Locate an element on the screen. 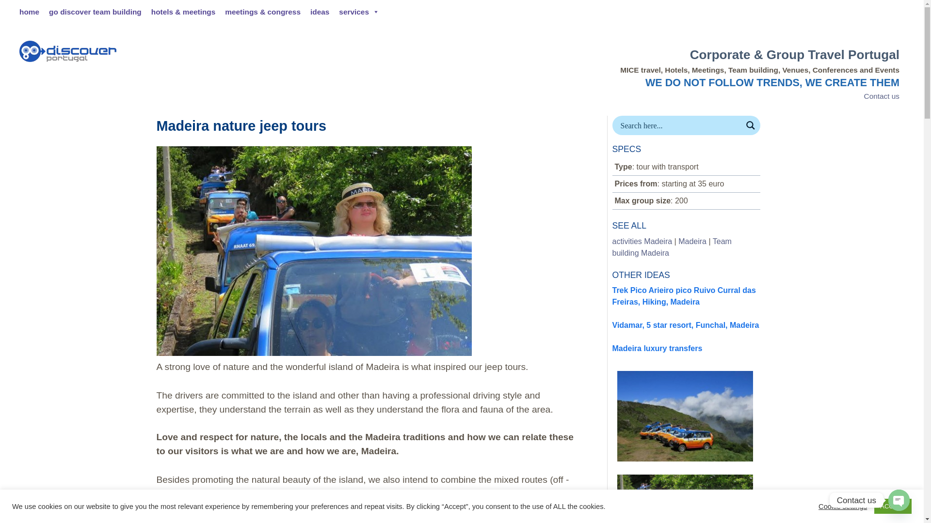  Madeira is located at coordinates (692, 241).